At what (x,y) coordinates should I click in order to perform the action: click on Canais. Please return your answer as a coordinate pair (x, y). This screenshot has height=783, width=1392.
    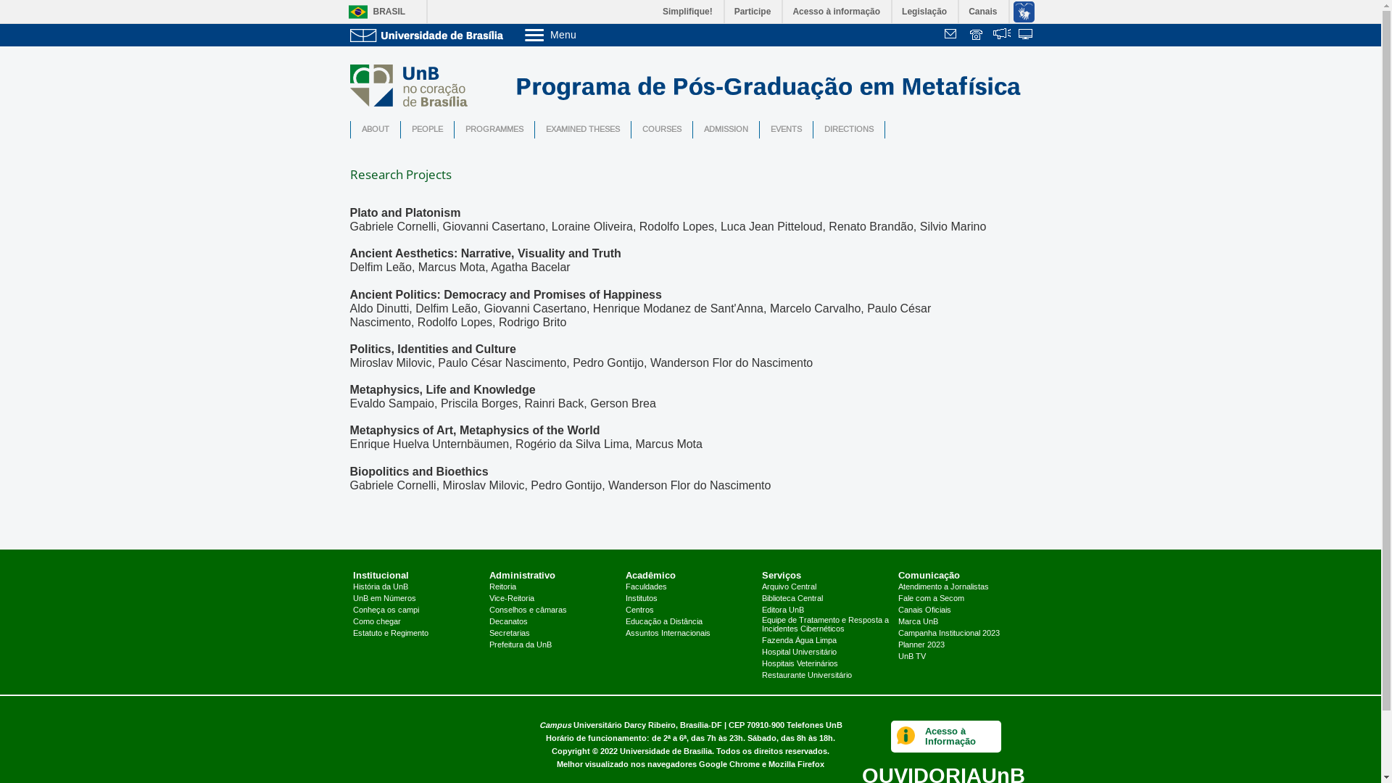
    Looking at the image, I should click on (983, 12).